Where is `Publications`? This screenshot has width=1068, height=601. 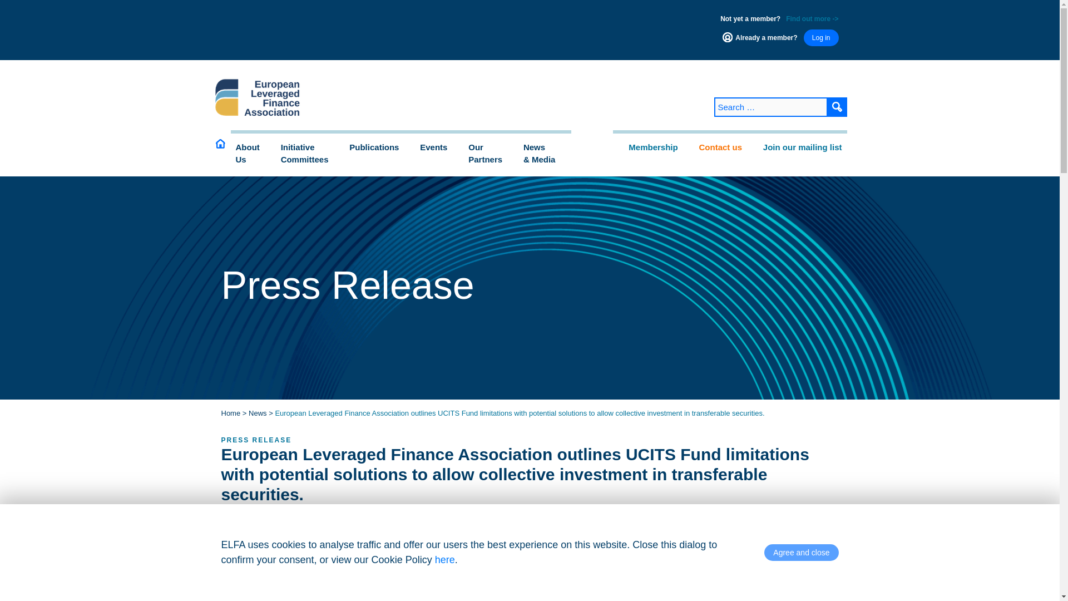
Publications is located at coordinates (310, 154).